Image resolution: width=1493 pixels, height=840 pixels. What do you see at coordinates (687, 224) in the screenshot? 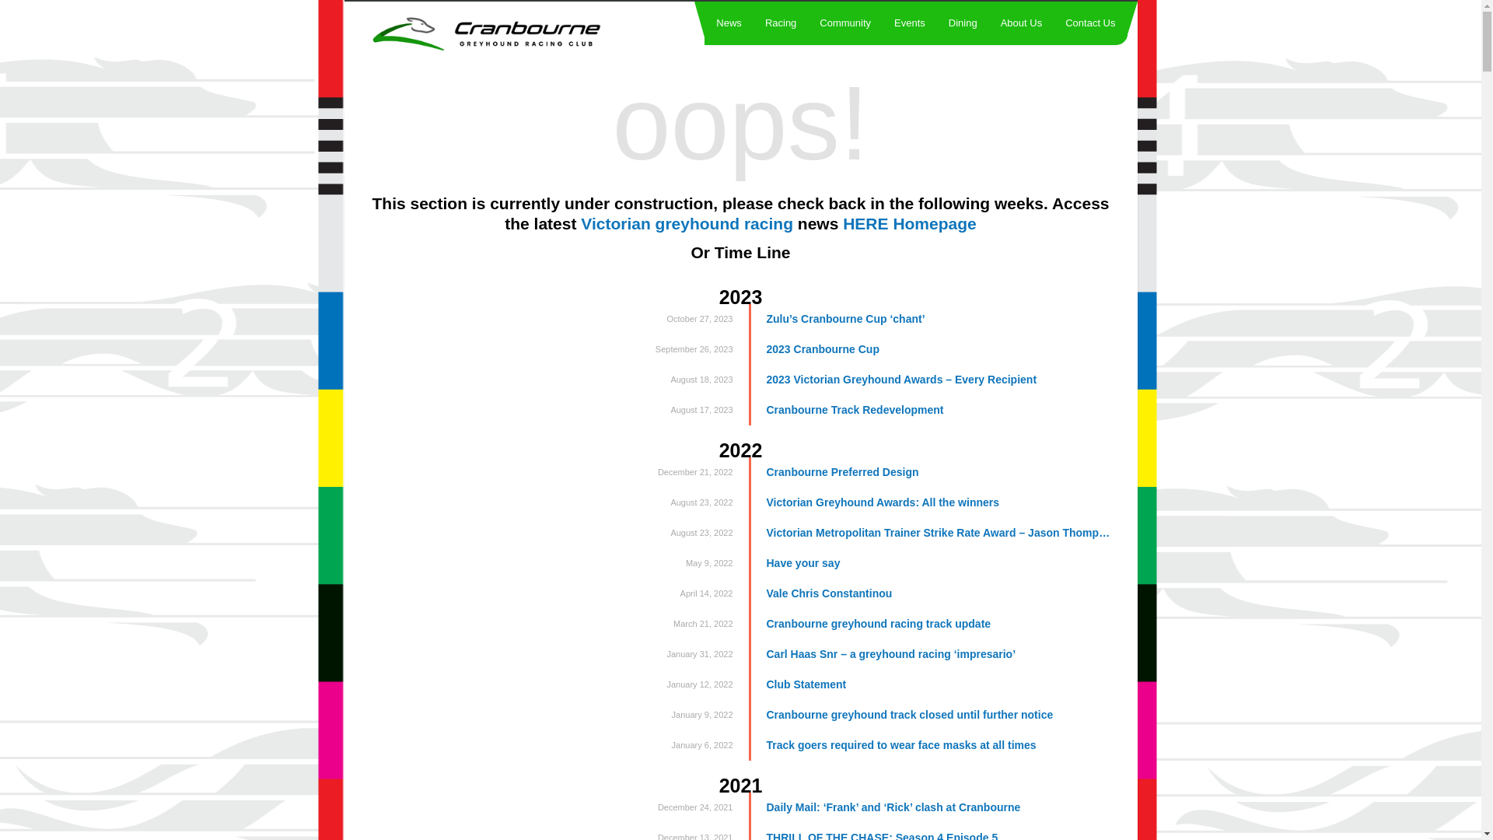
I see `Victorian greyhound racing` at bounding box center [687, 224].